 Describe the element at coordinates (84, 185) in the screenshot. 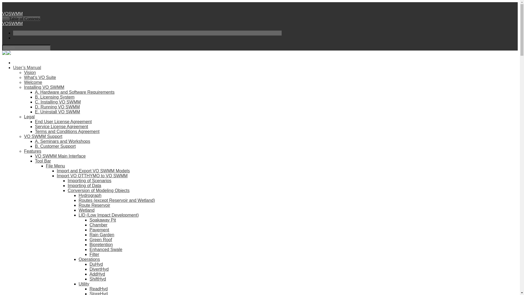

I see `Importing of Data` at that location.